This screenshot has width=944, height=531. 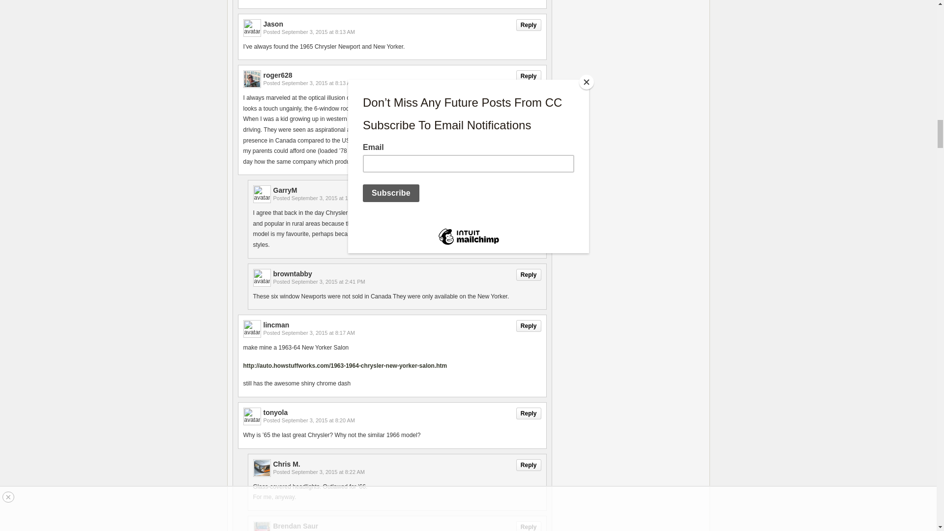 I want to click on 2015-09-03T14:41:06-07:00, so click(x=328, y=281).